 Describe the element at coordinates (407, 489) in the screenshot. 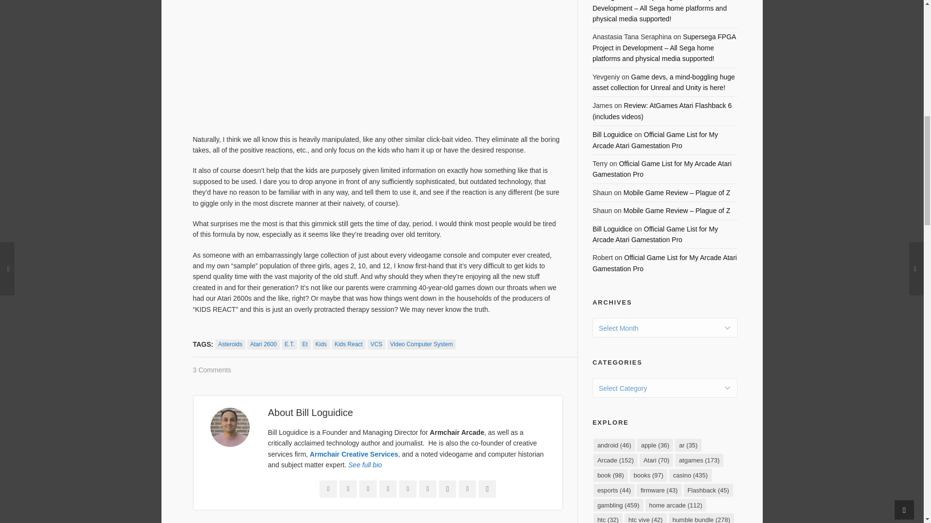

I see `RSS` at that location.